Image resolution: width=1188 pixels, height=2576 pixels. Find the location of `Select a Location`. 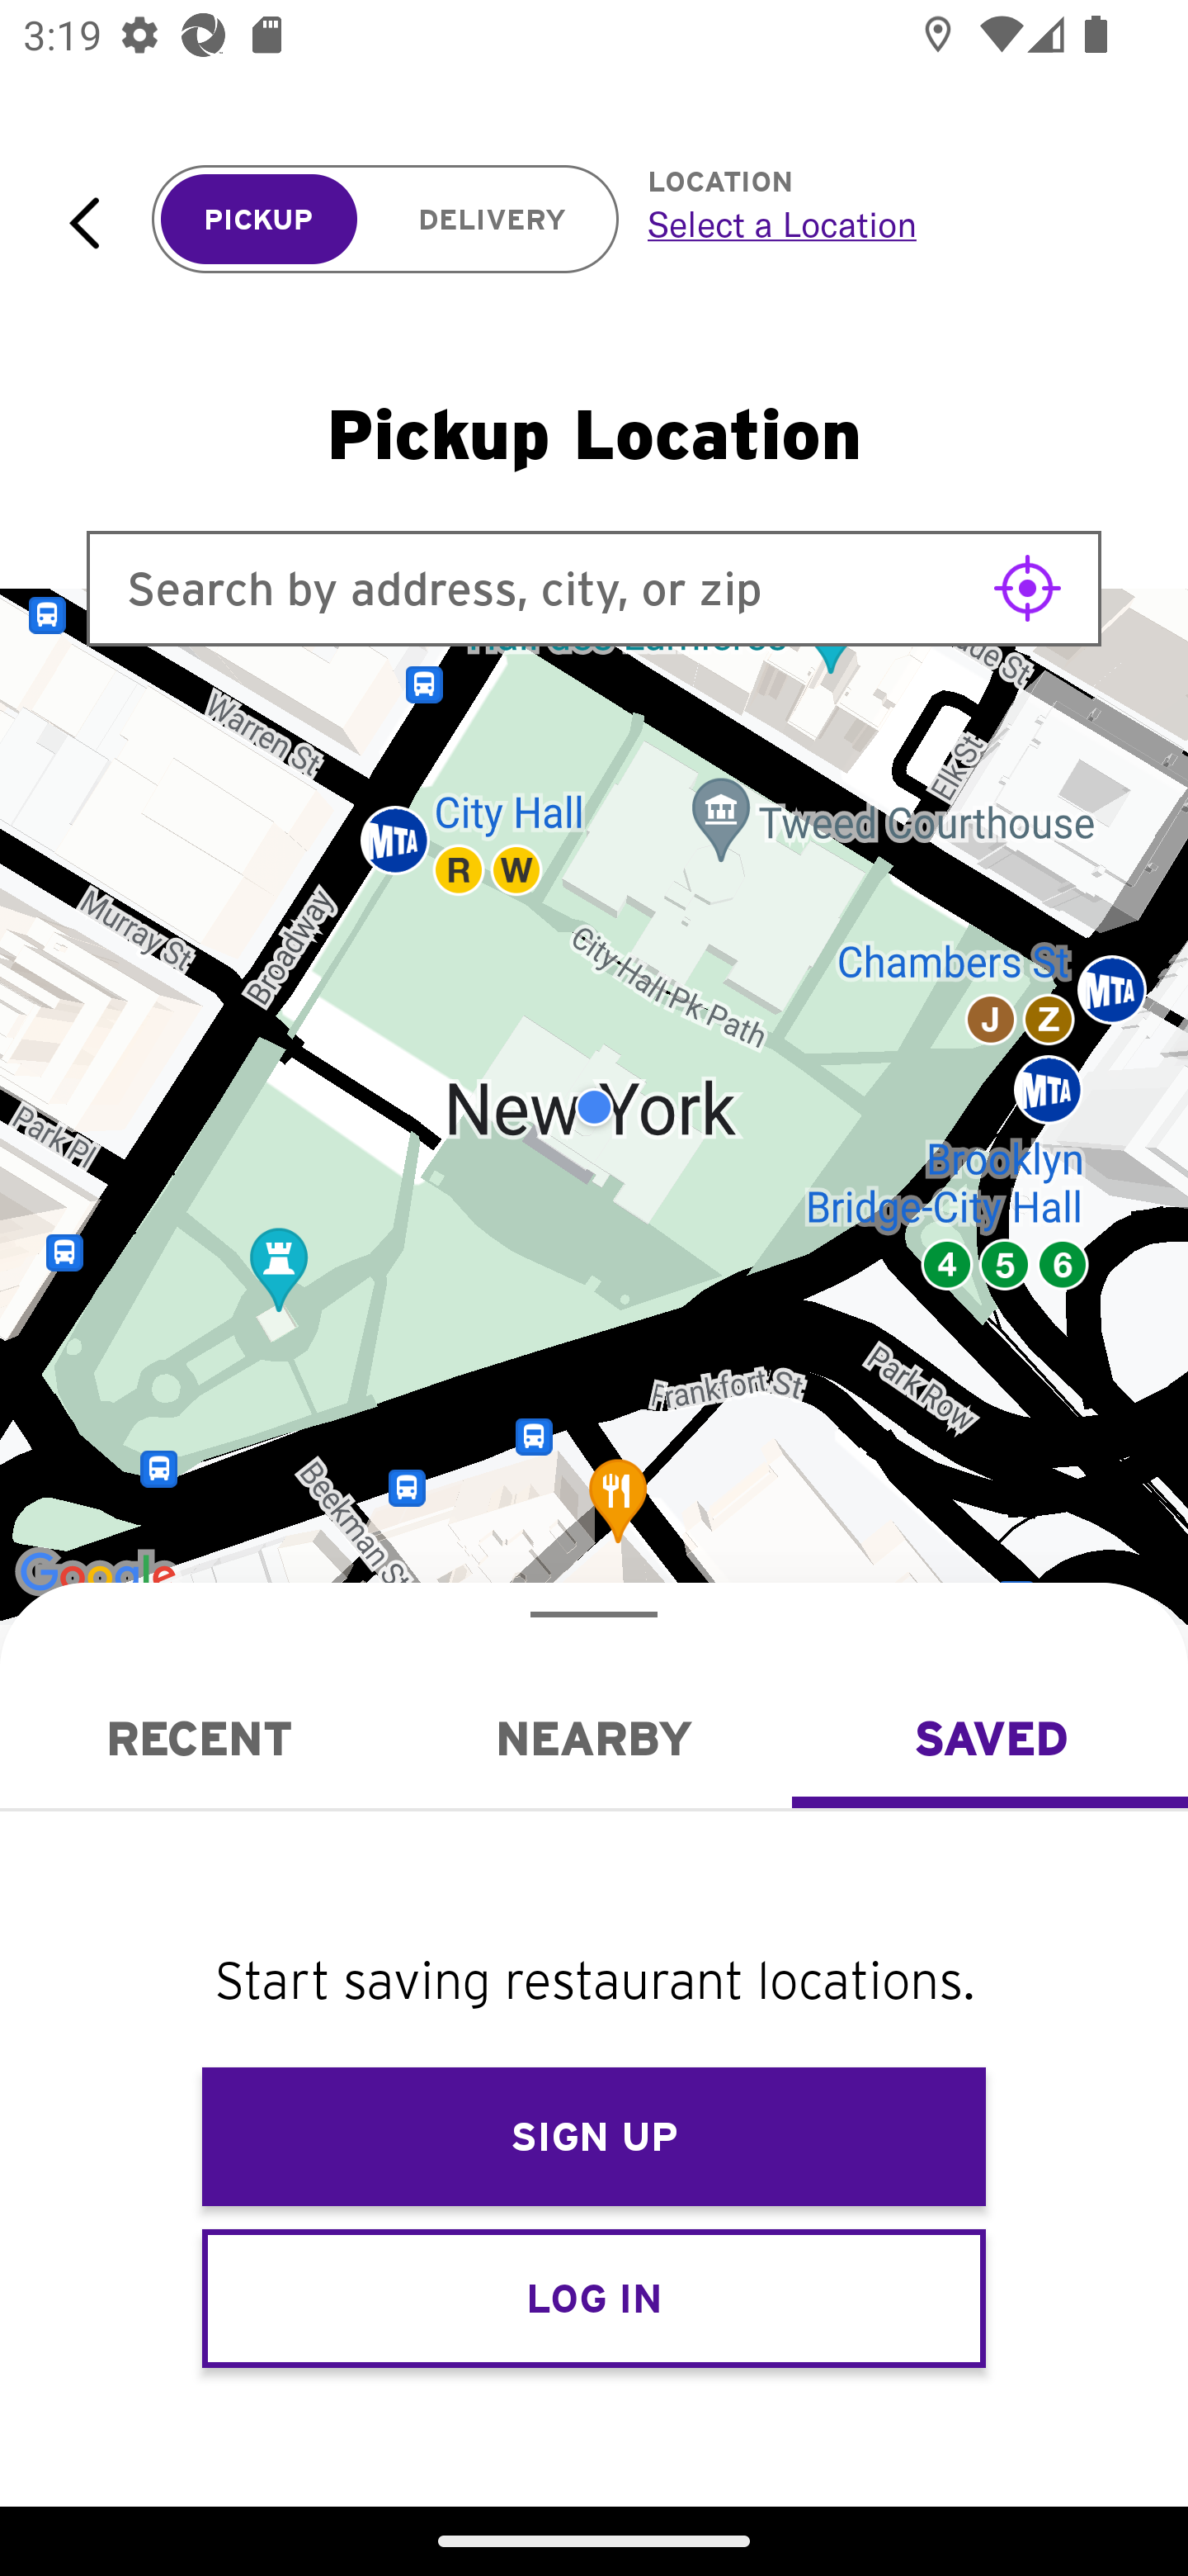

Select a Location is located at coordinates (881, 224).